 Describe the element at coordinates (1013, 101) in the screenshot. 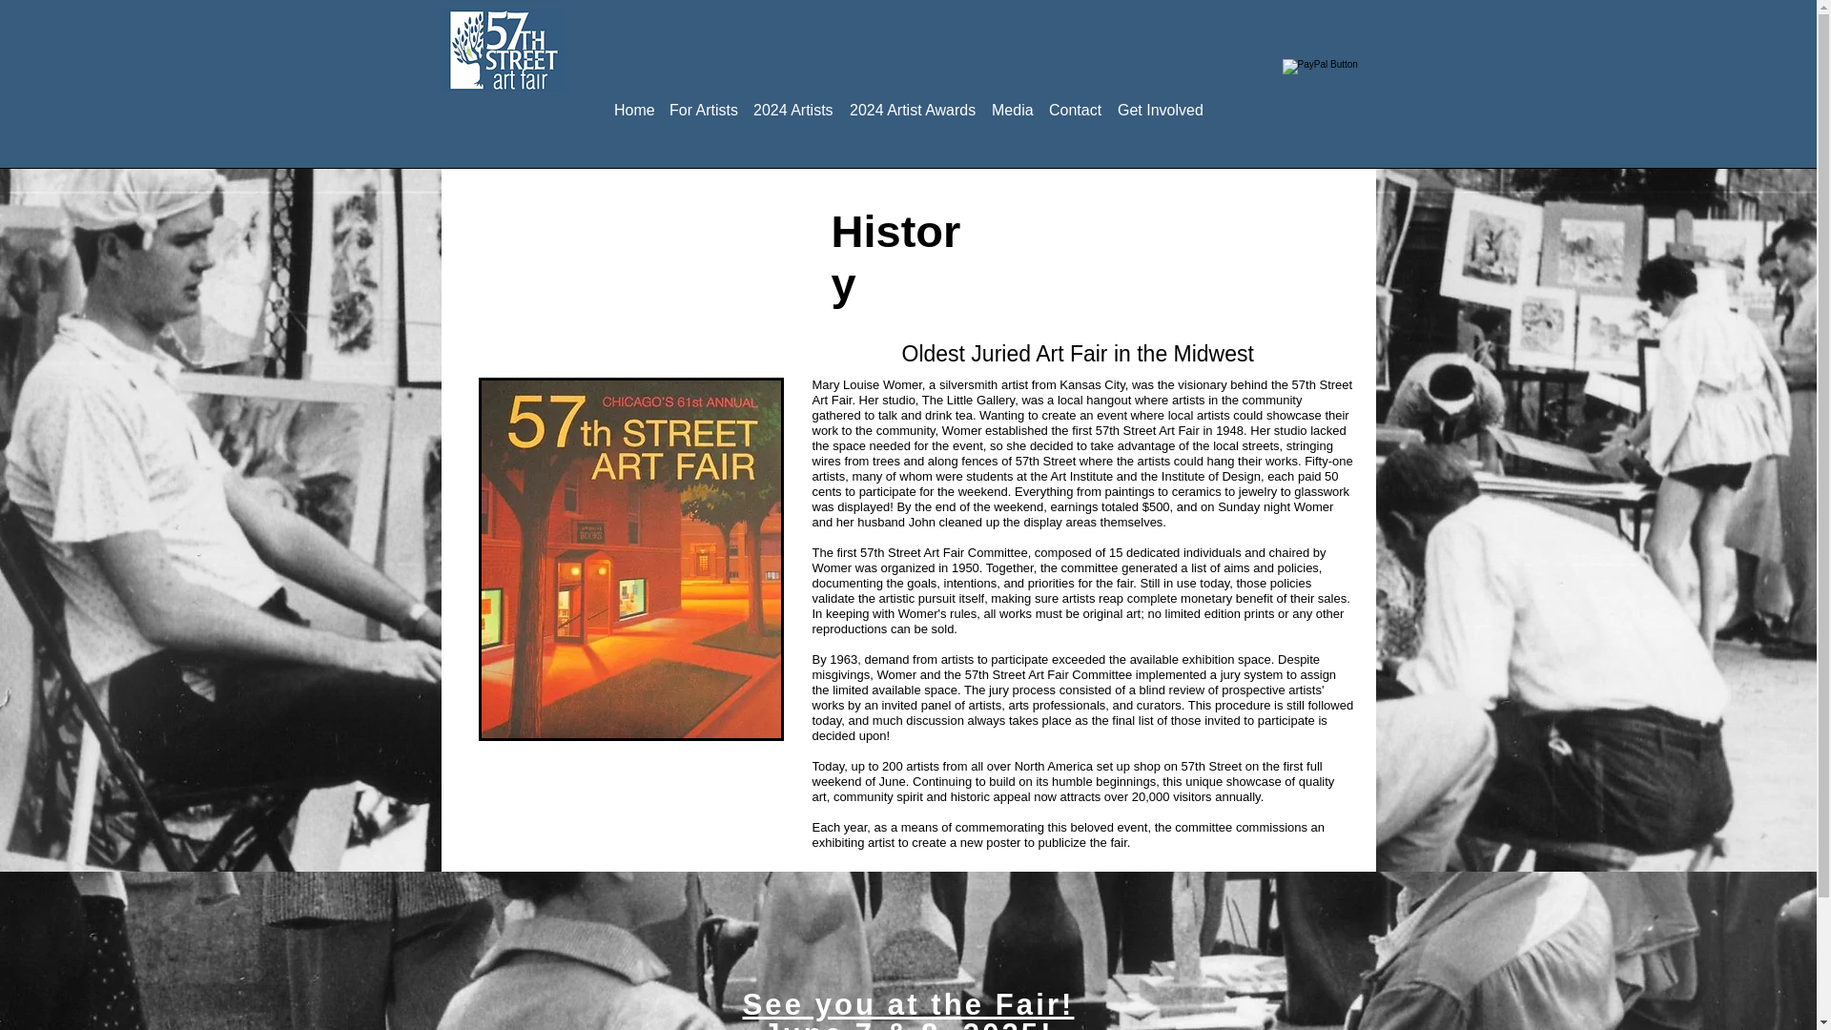

I see `Media` at that location.